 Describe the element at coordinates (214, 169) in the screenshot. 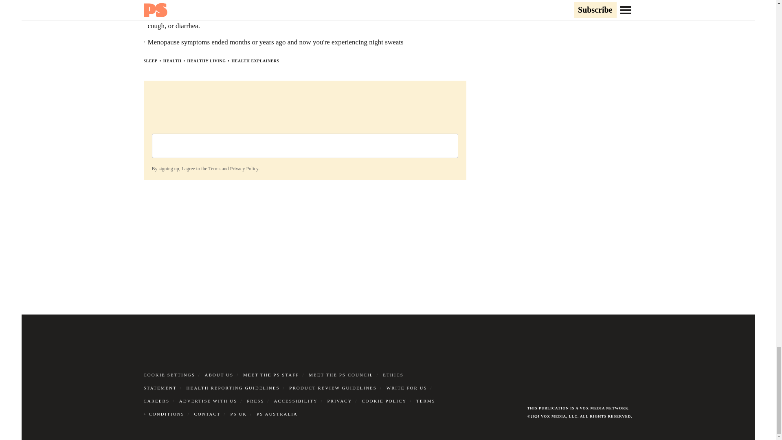

I see `Terms` at that location.